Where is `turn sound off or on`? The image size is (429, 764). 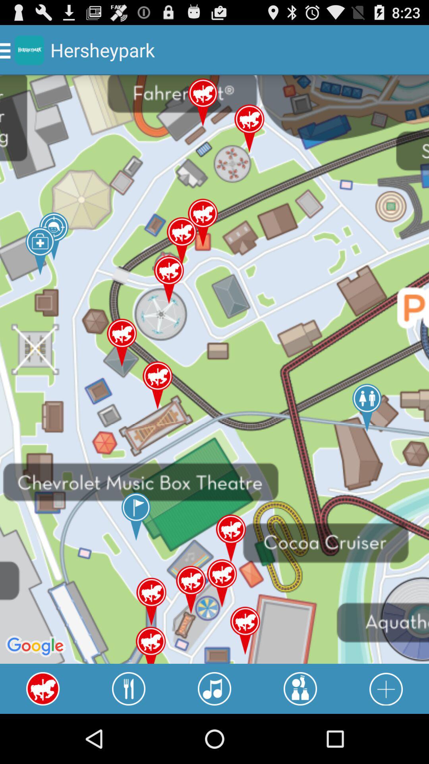
turn sound off or on is located at coordinates (214, 689).